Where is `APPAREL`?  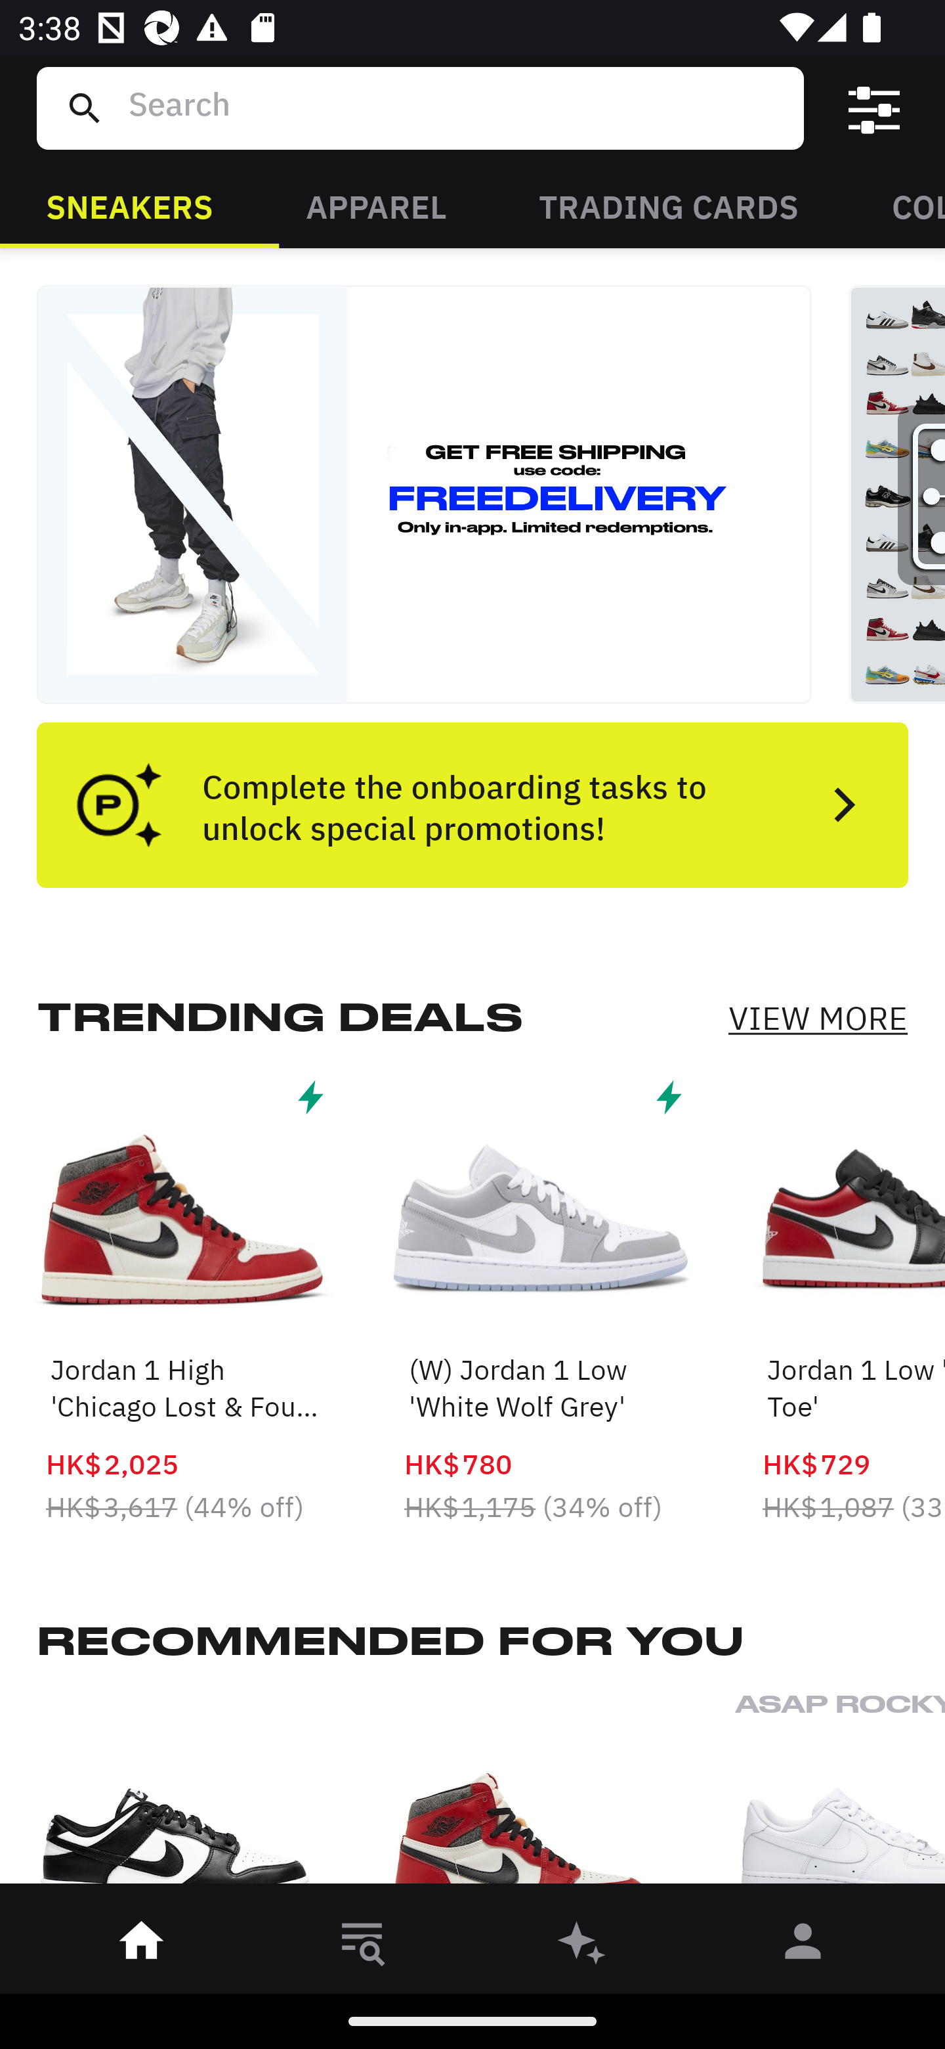
APPAREL is located at coordinates (375, 205).